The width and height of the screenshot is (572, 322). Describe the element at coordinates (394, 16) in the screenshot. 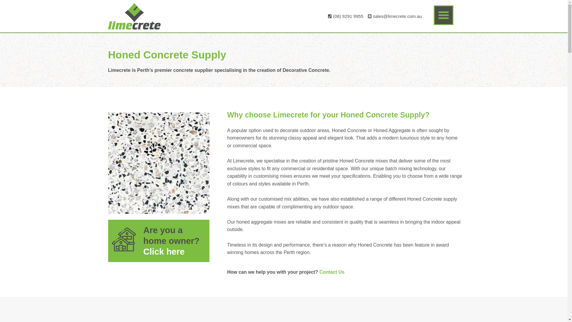

I see `sales@limecrete.com.au` at that location.